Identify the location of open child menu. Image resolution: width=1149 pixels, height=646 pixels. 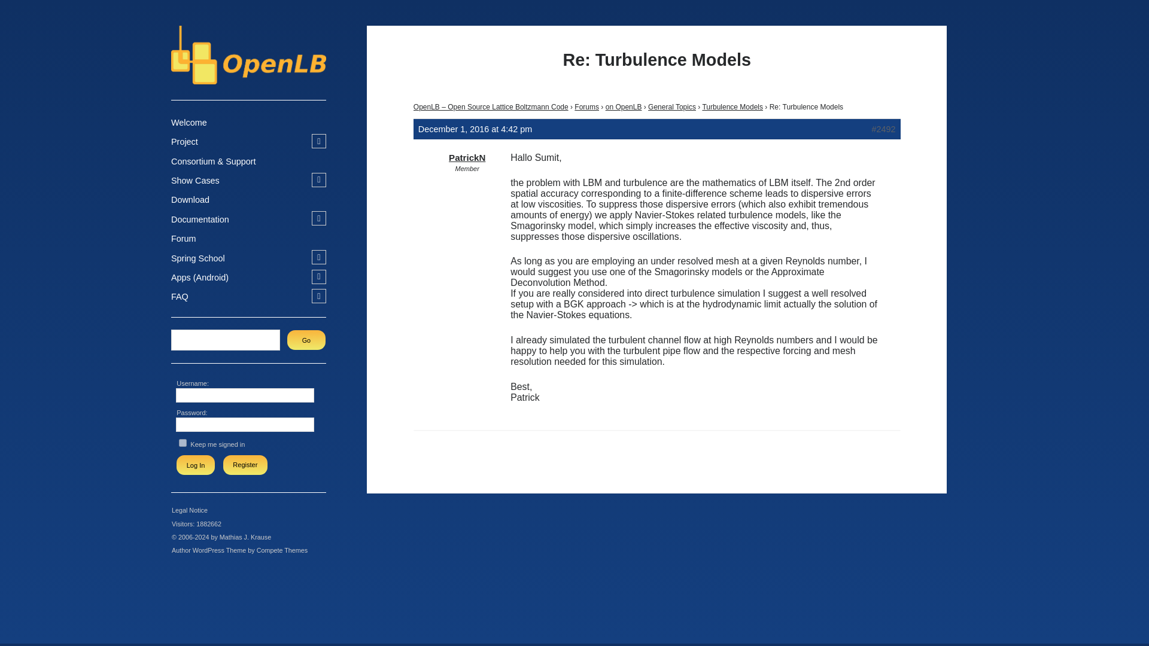
(318, 180).